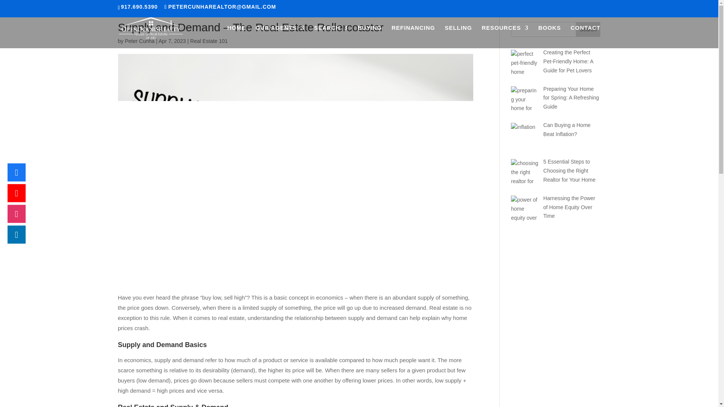 Image resolution: width=724 pixels, height=407 pixels. What do you see at coordinates (331, 35) in the screenshot?
I see `Serach ` at bounding box center [331, 35].